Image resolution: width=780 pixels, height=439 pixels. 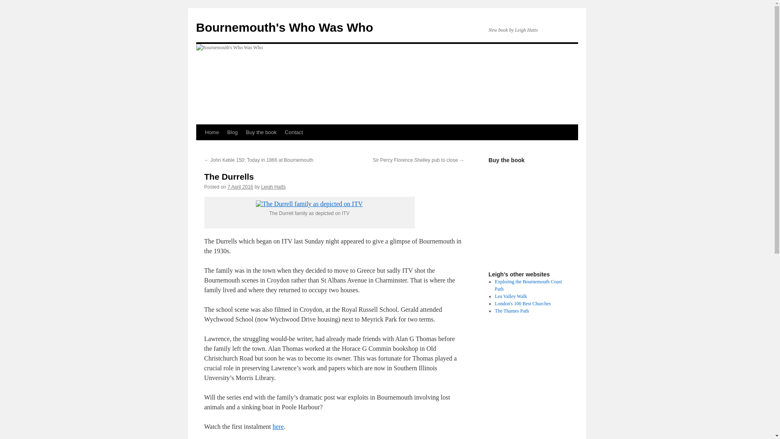 What do you see at coordinates (511, 311) in the screenshot?
I see `The Thames Path` at bounding box center [511, 311].